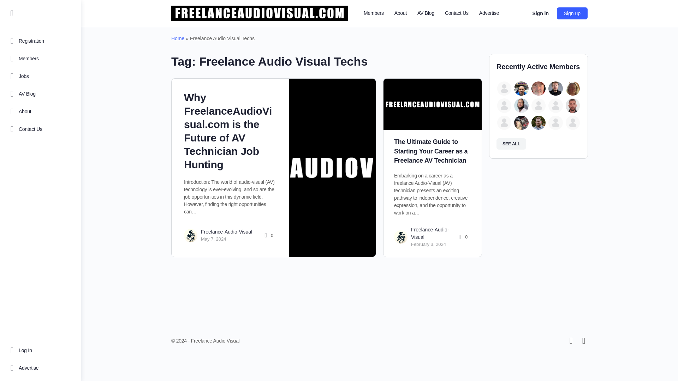 The height and width of the screenshot is (381, 678). I want to click on About, so click(40, 111).